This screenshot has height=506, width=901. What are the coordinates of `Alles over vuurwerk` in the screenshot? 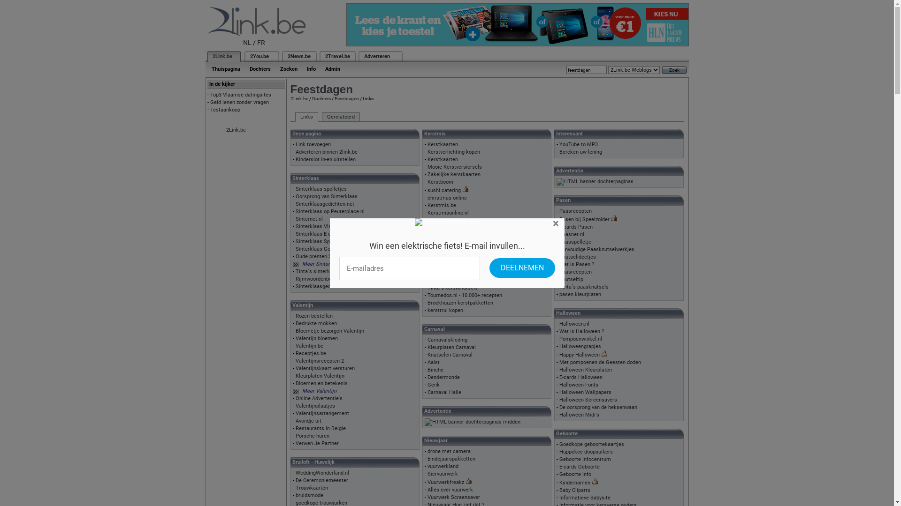 It's located at (450, 490).